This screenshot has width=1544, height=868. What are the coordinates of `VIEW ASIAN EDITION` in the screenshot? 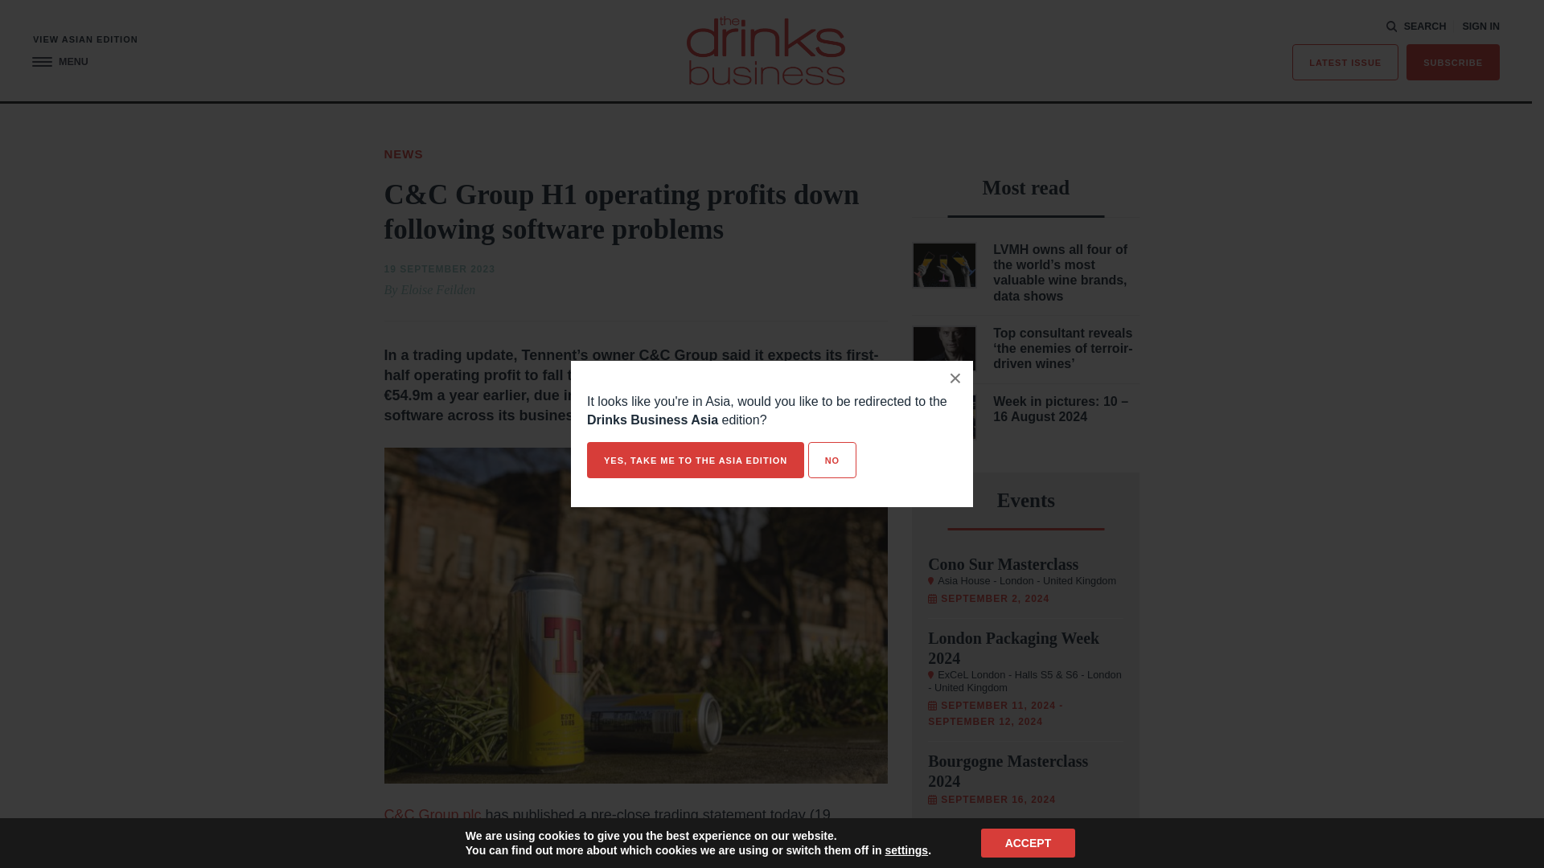 It's located at (85, 40).